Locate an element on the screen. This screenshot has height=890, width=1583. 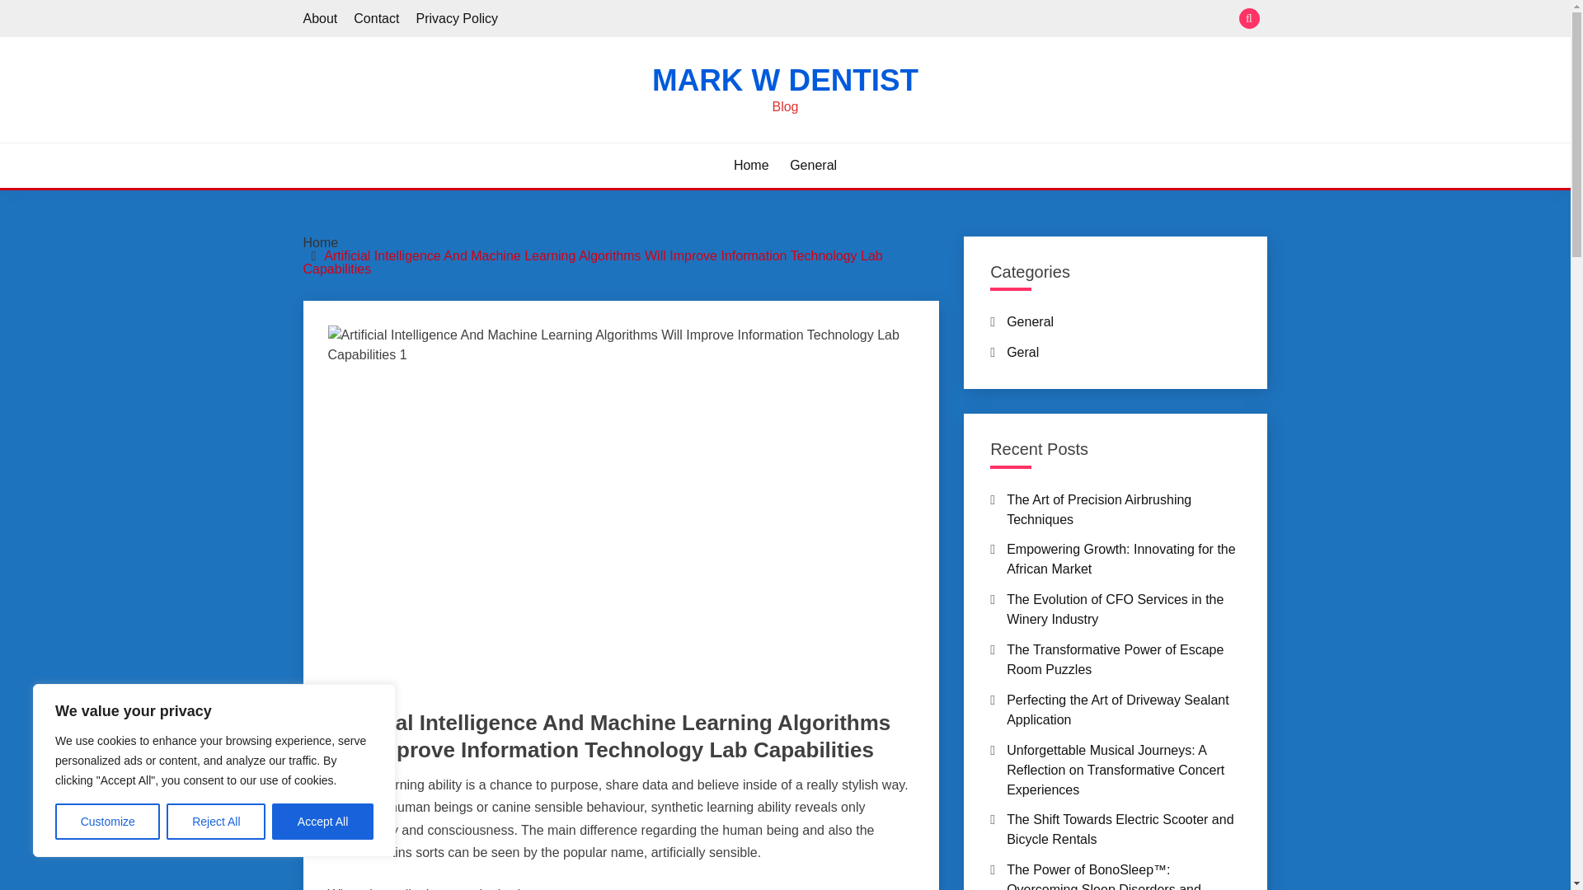
Home is located at coordinates (752, 165).